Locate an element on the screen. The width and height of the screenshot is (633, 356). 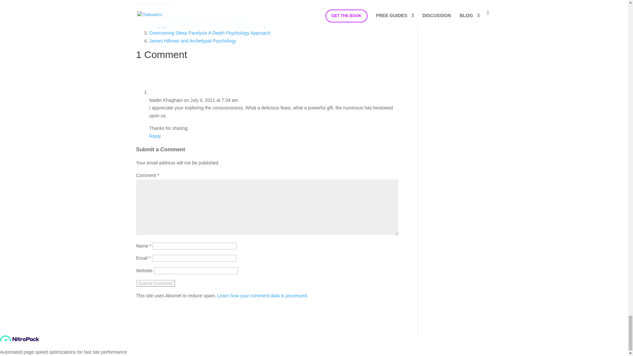
Overcoming Sleep Paralysis A Depth Psychology Approach is located at coordinates (209, 33).